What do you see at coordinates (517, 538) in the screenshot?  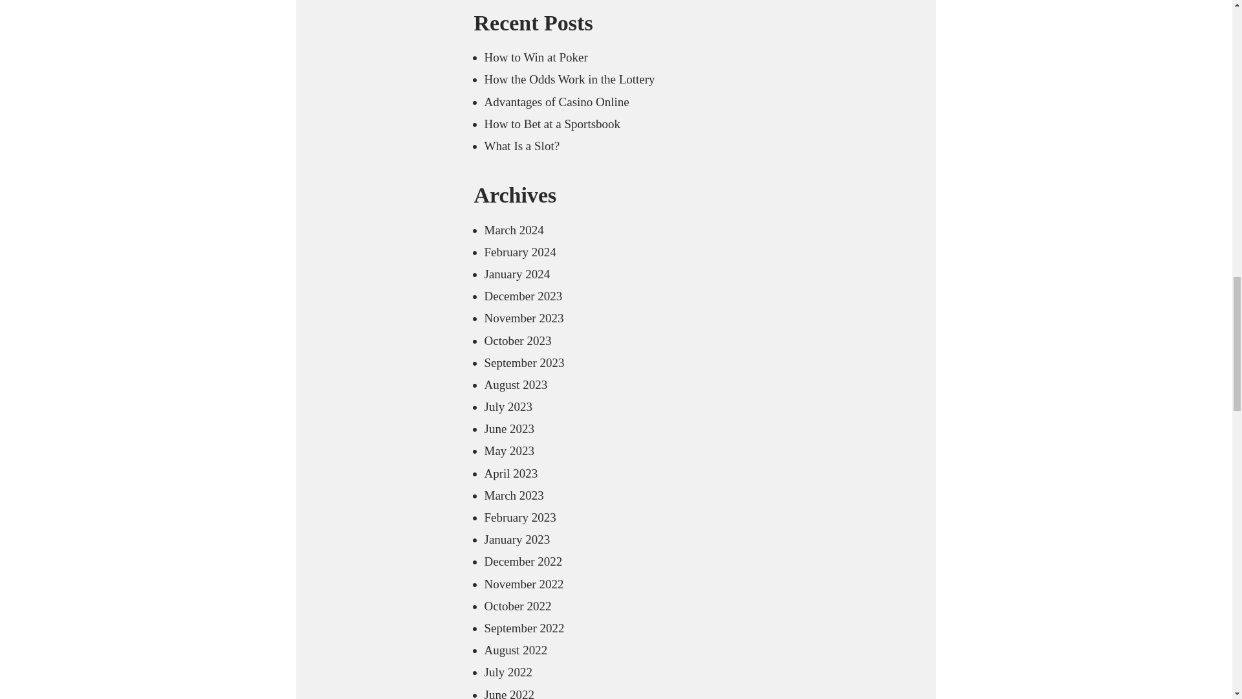 I see `January 2023` at bounding box center [517, 538].